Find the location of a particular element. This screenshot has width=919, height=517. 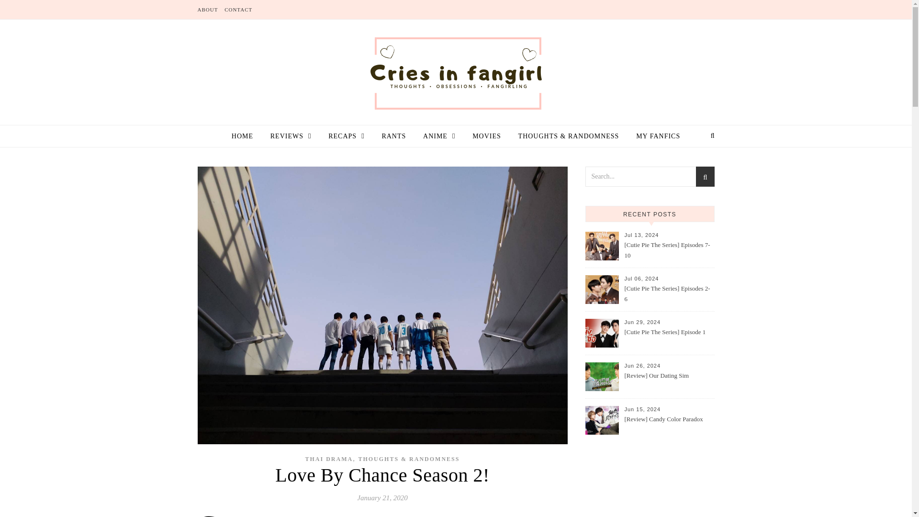

CONTACT is located at coordinates (237, 10).